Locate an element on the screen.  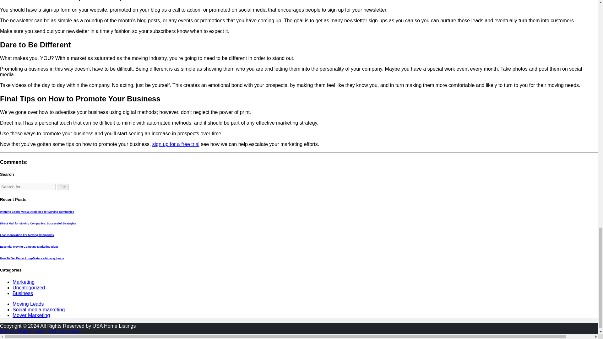
Business is located at coordinates (23, 293).